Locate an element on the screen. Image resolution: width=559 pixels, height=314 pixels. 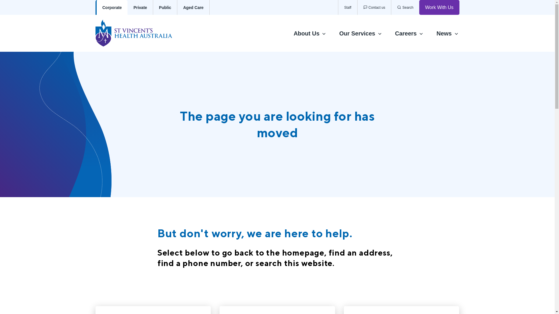
Private is located at coordinates (140, 8).